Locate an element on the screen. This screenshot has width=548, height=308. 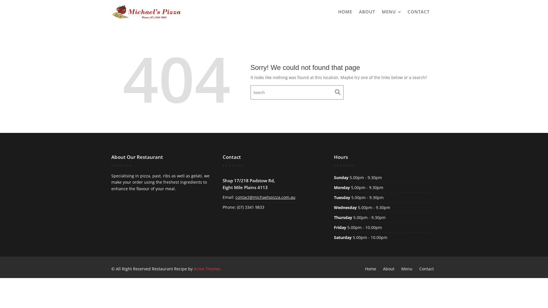
MENU is located at coordinates (391, 12).